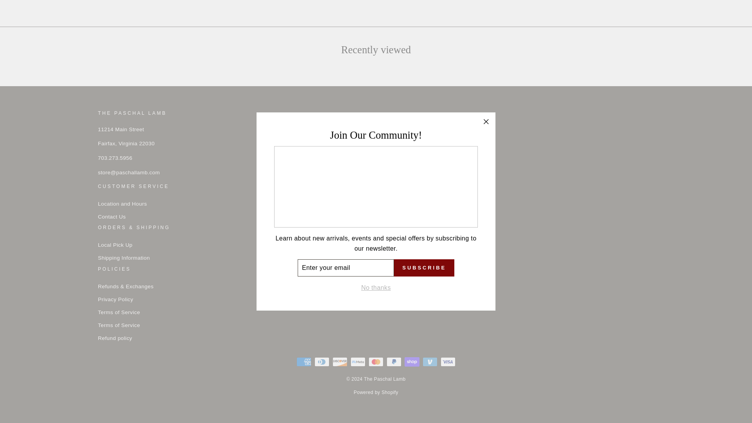  I want to click on Visa, so click(448, 362).